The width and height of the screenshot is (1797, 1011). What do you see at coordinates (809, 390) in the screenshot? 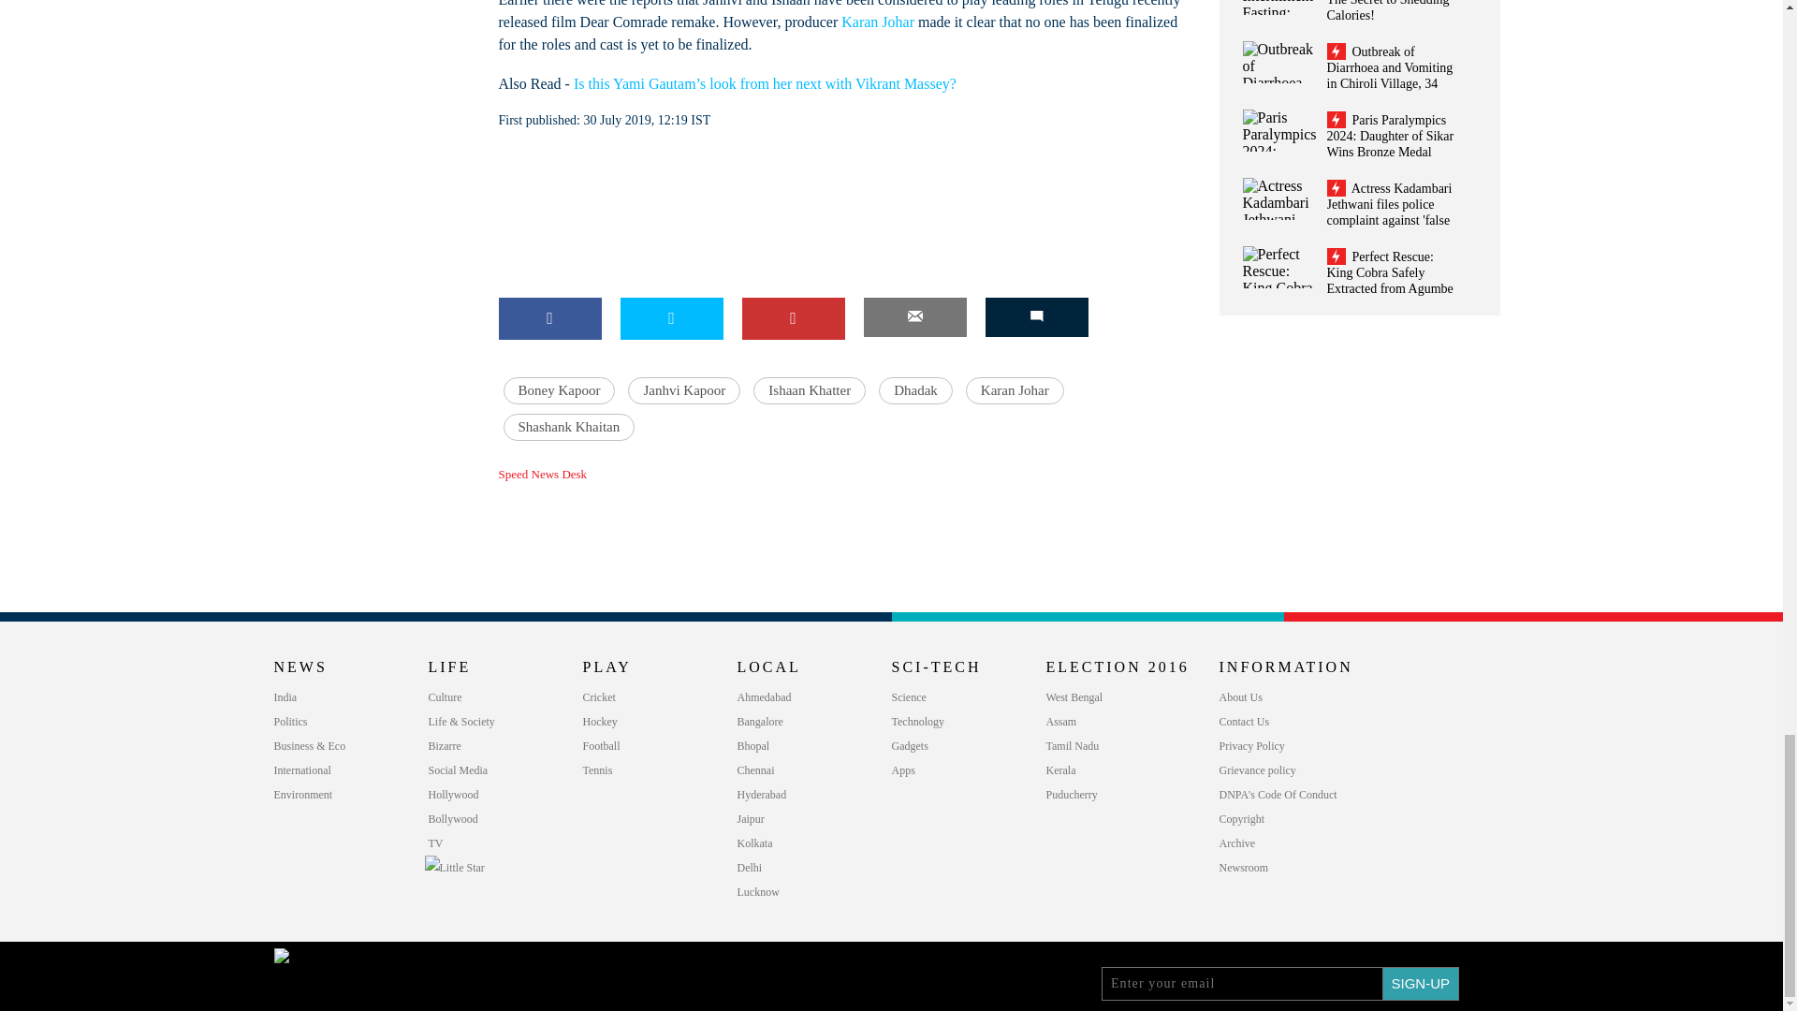
I see `Ishaan Khatter` at bounding box center [809, 390].